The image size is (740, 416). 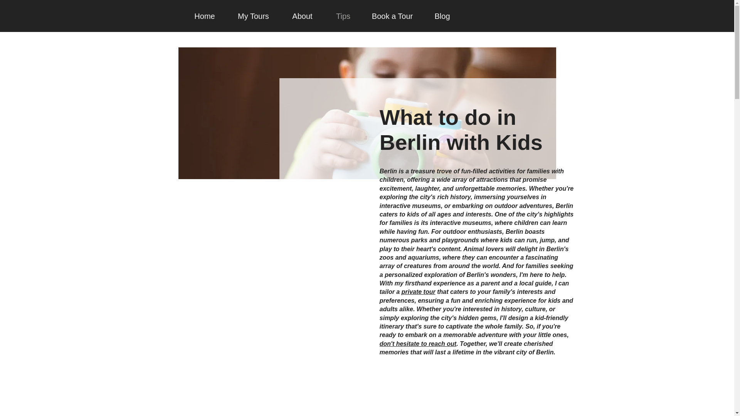 What do you see at coordinates (419, 292) in the screenshot?
I see `private tour` at bounding box center [419, 292].